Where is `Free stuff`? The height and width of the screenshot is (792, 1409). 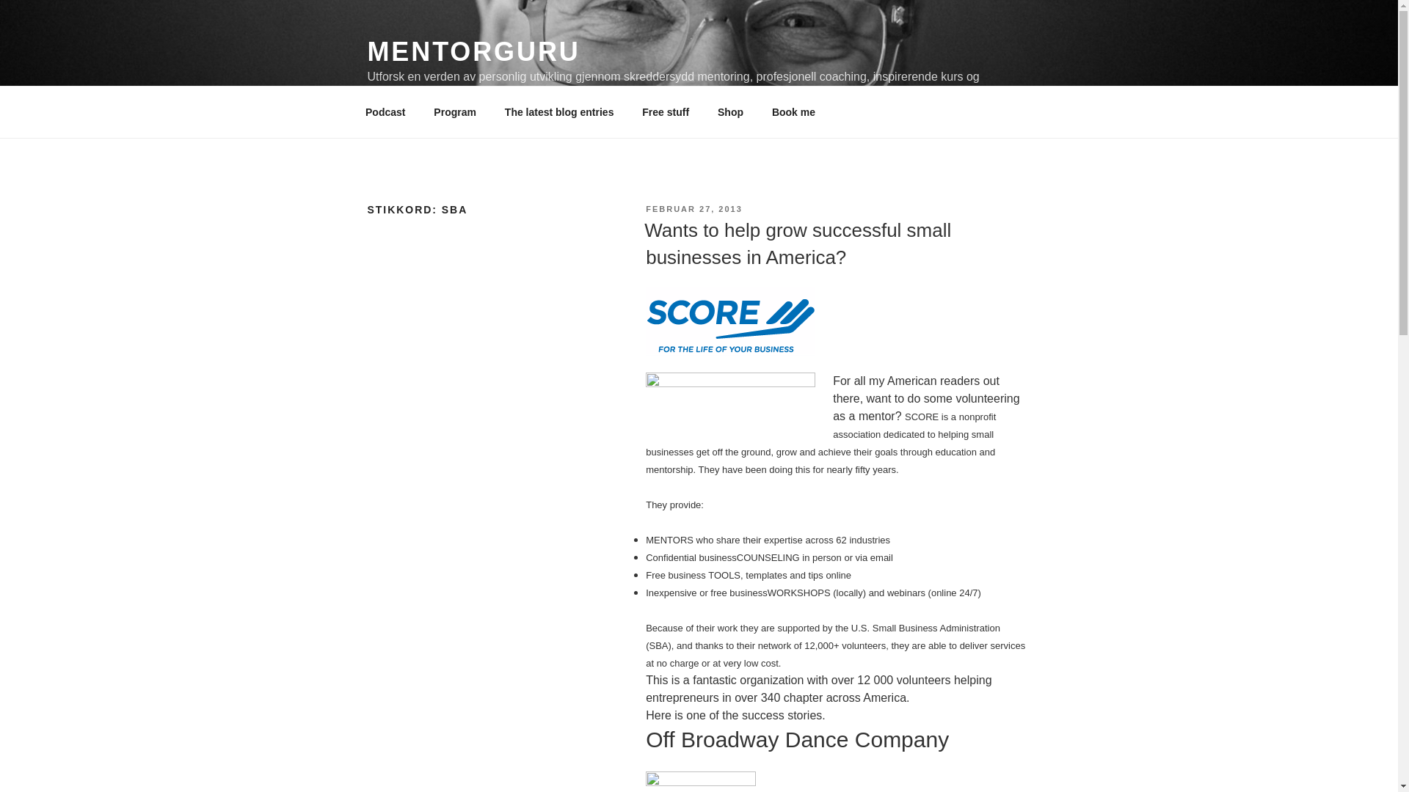 Free stuff is located at coordinates (666, 111).